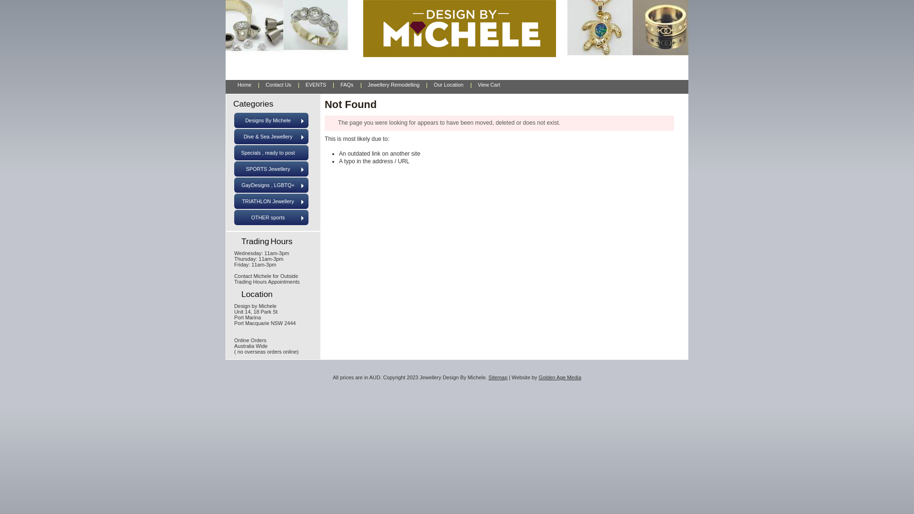 The height and width of the screenshot is (514, 914). Describe the element at coordinates (278, 84) in the screenshot. I see `Contact Us` at that location.